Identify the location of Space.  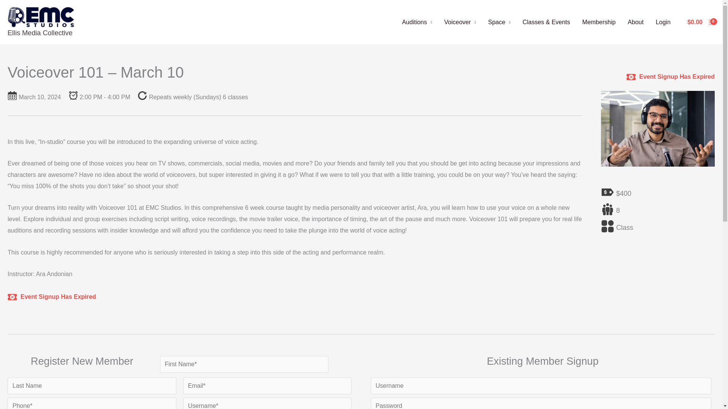
(499, 22).